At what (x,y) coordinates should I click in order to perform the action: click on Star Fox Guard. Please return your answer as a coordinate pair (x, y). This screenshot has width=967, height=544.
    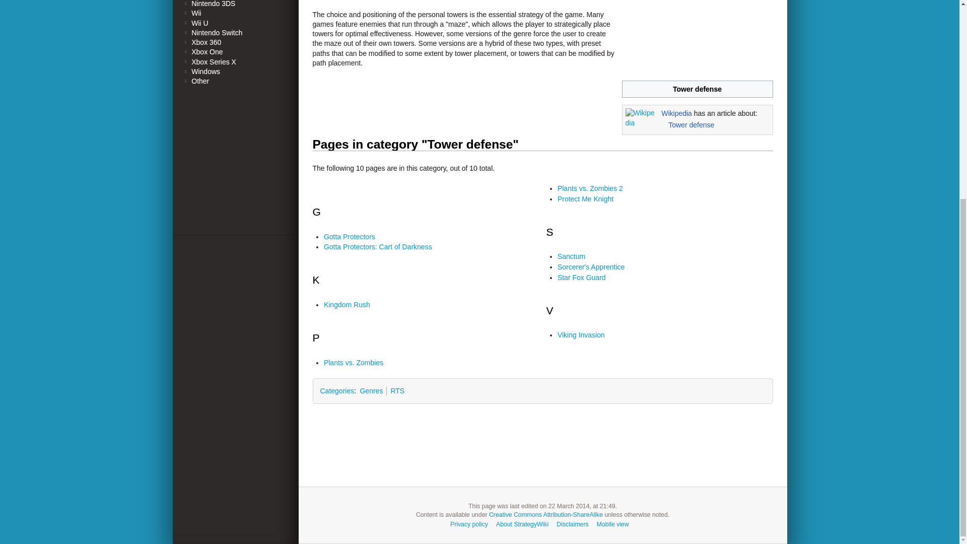
    Looking at the image, I should click on (582, 278).